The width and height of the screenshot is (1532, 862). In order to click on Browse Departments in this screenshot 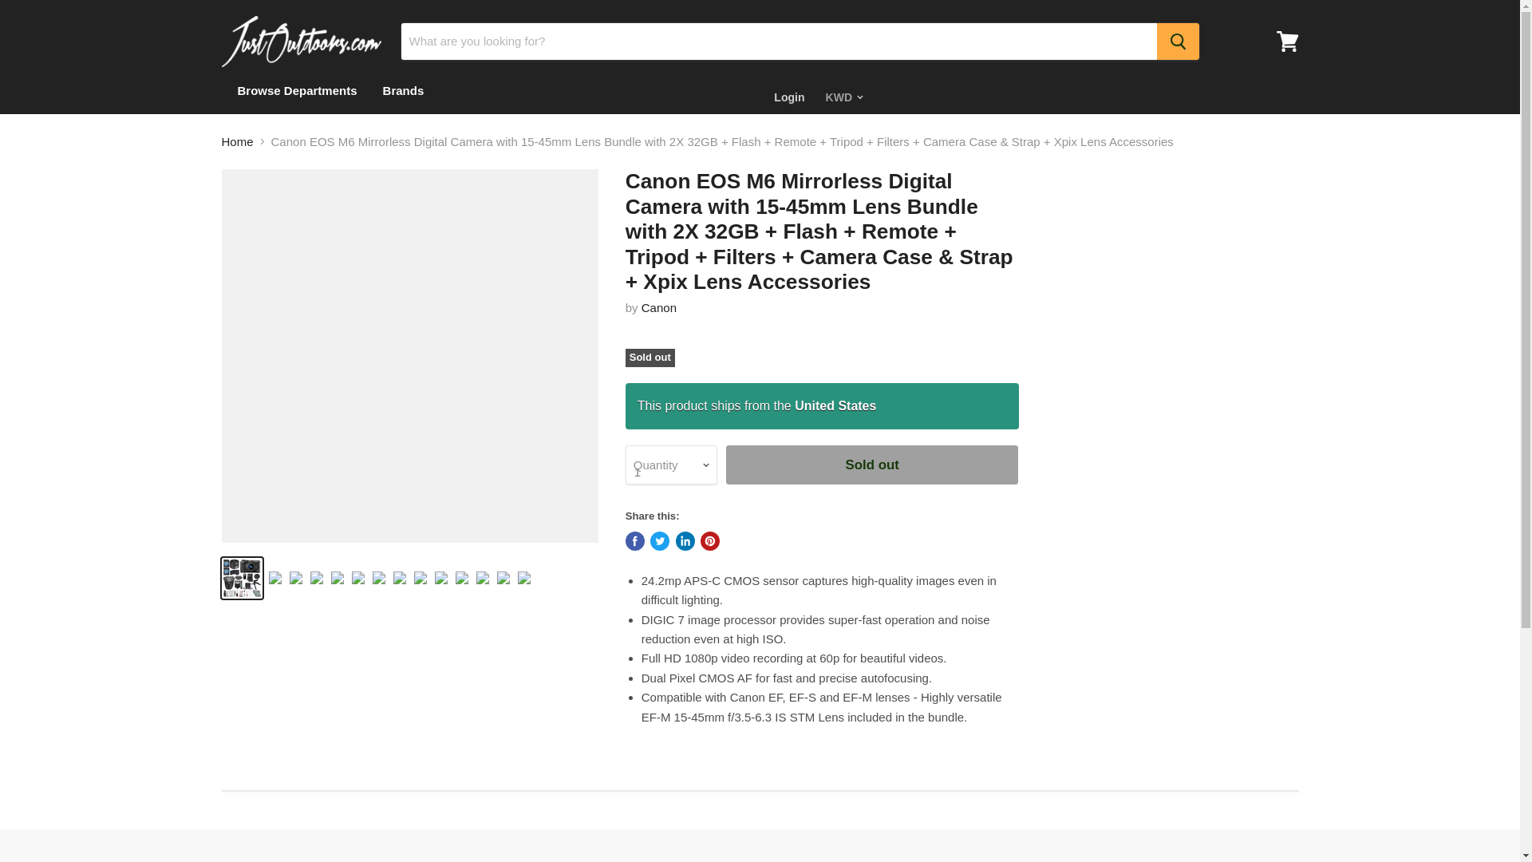, I will do `click(294, 90)`.